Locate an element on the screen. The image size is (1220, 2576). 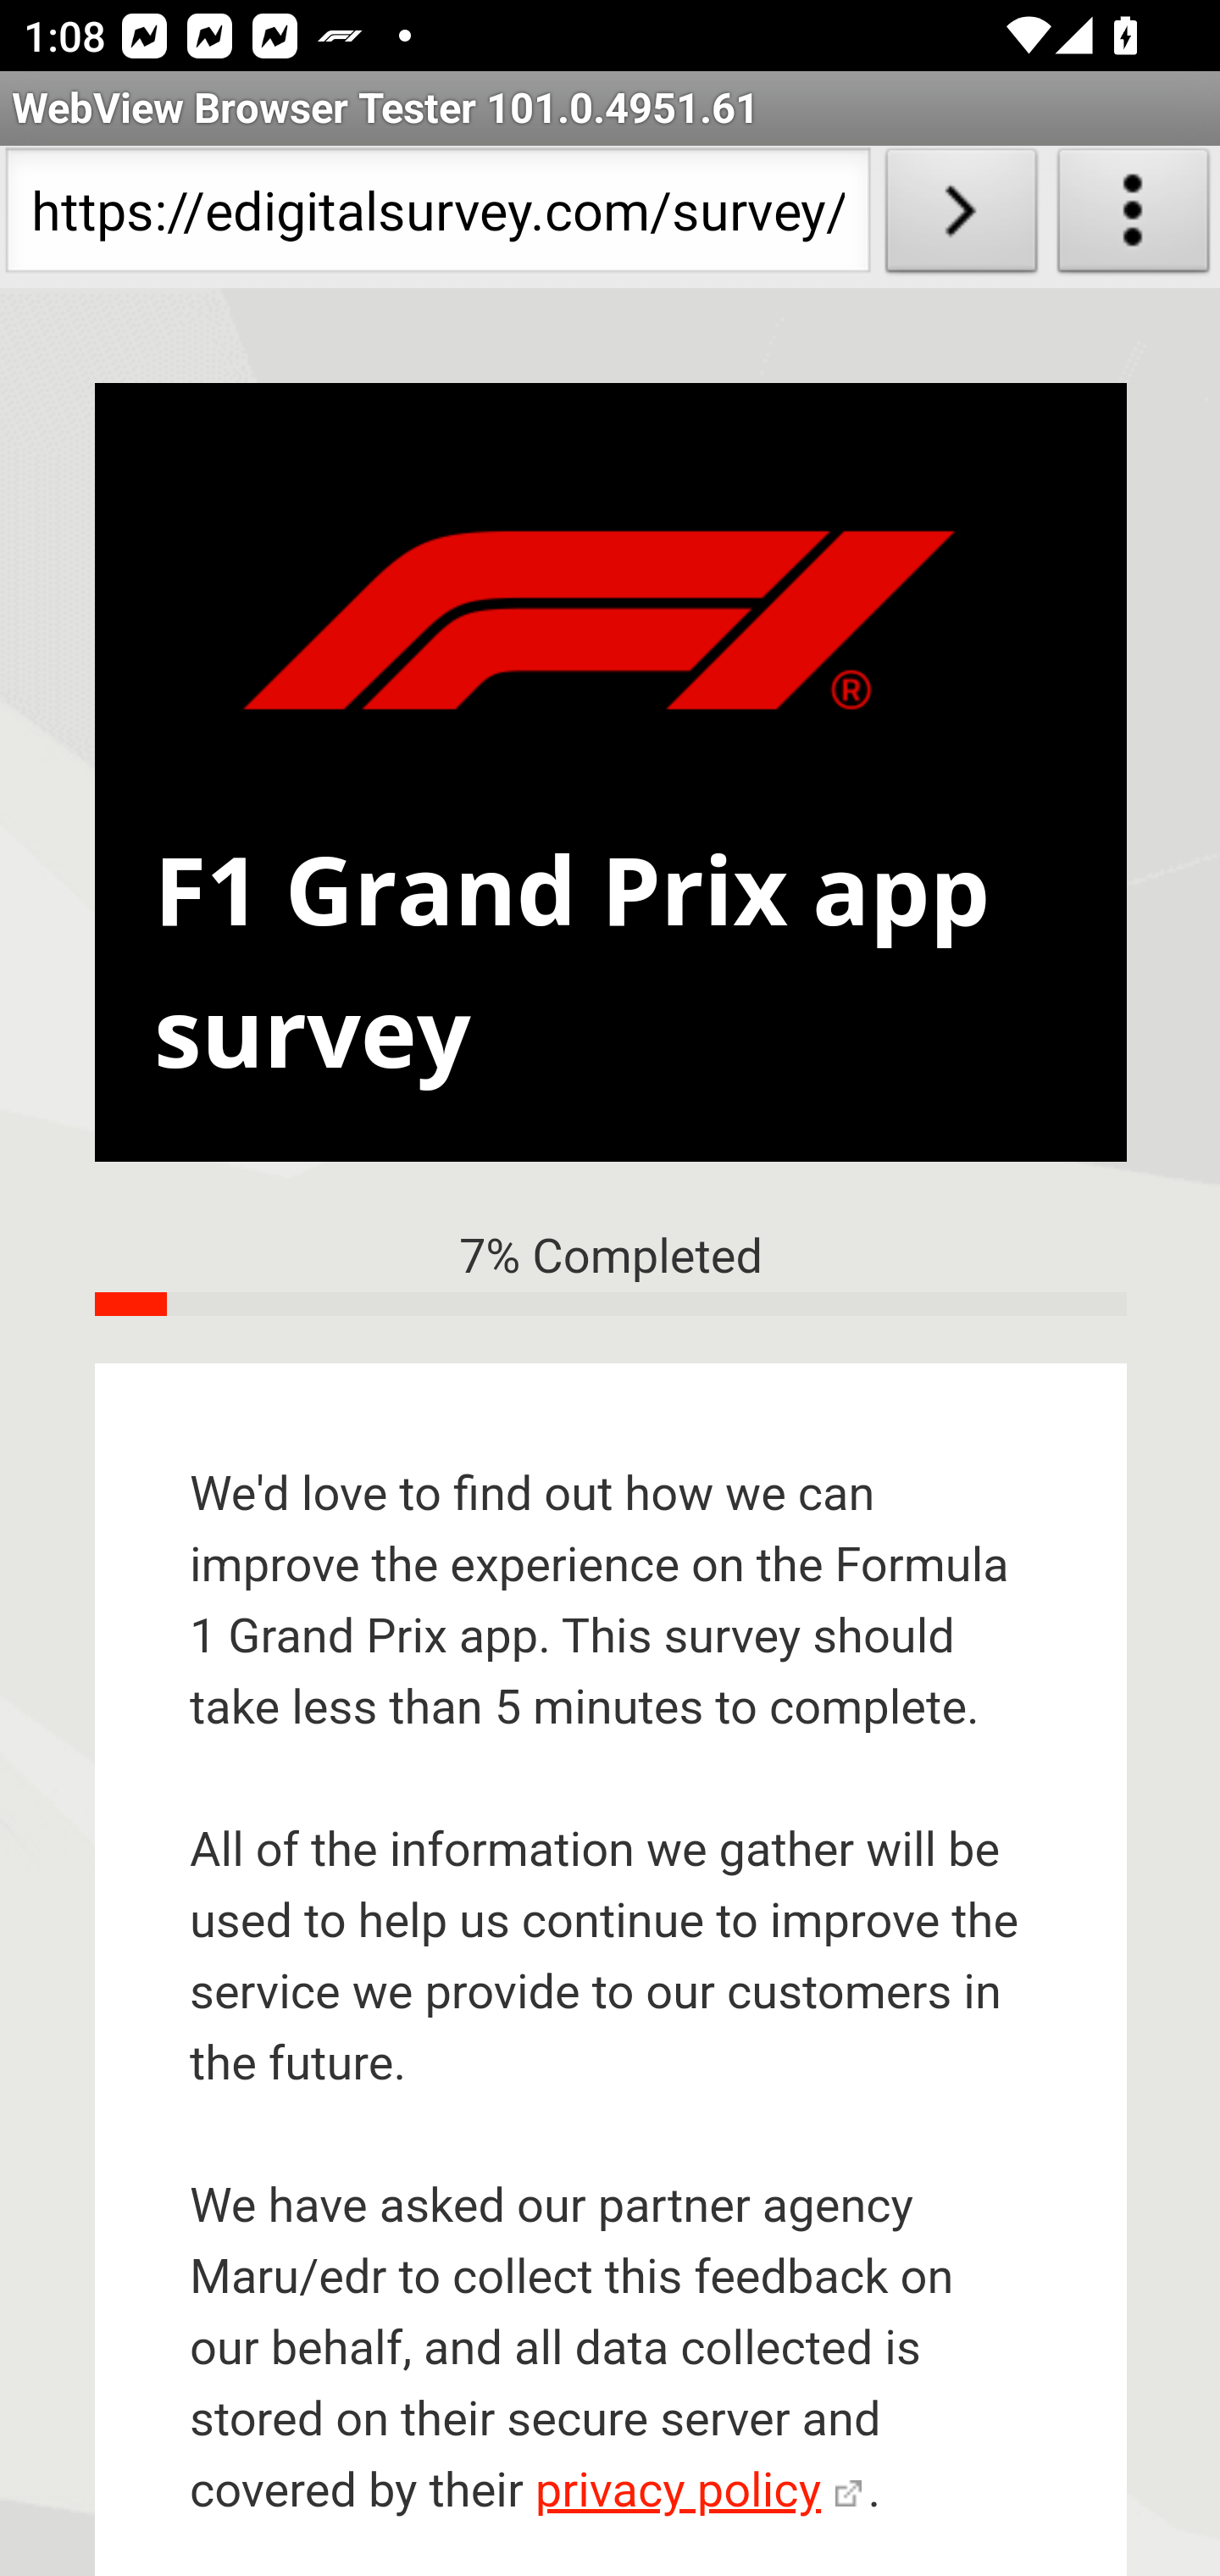
privacy policy  privacy policy    is located at coordinates (698, 2492).